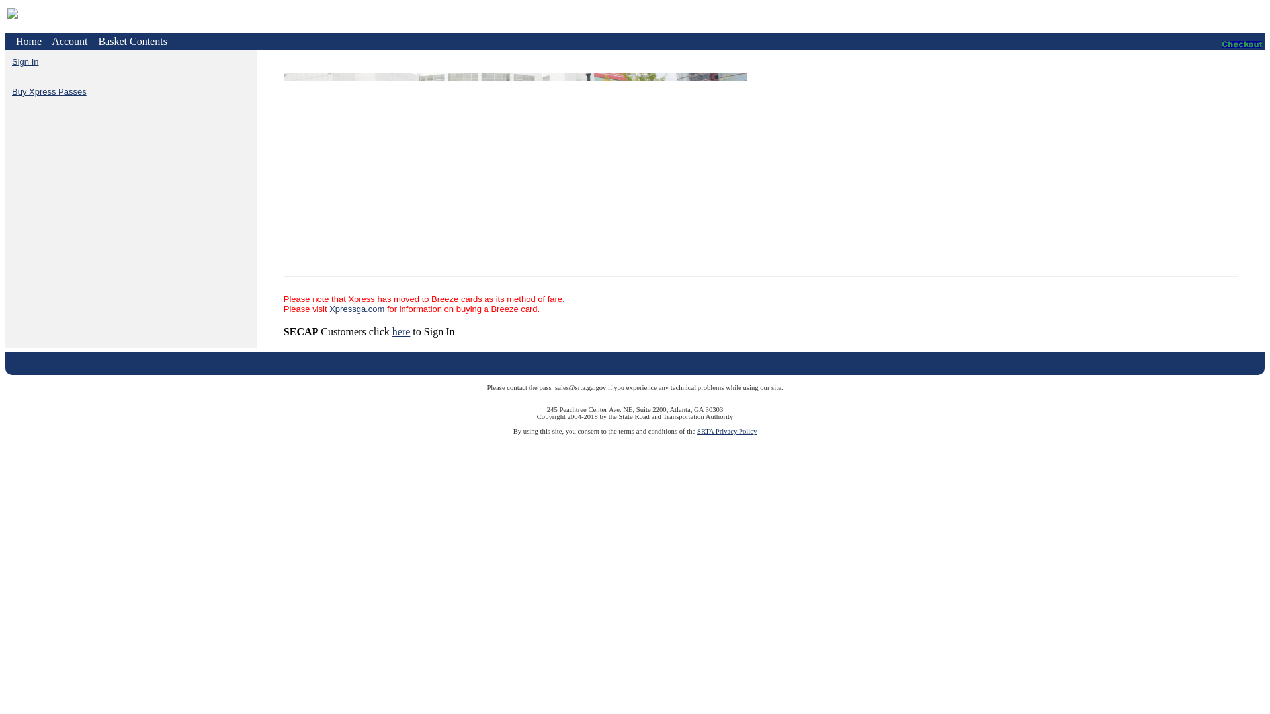  I want to click on Buy Xpress Passes, so click(49, 91).